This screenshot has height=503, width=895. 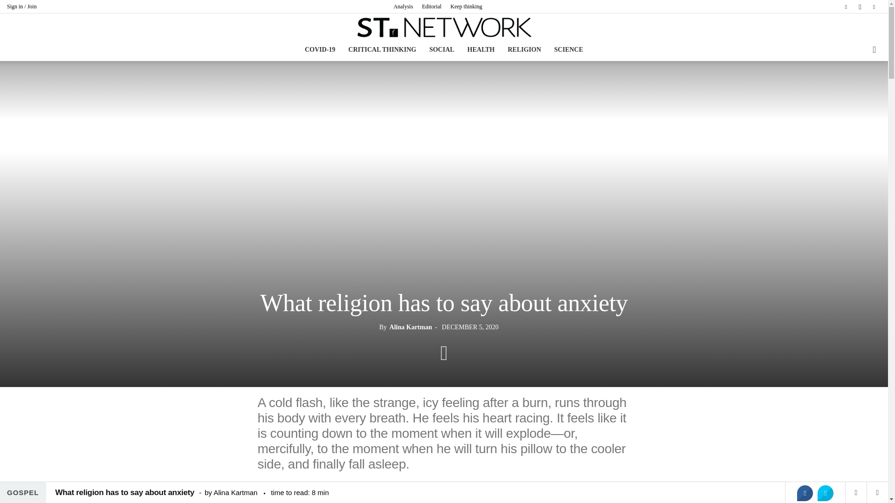 I want to click on Christian Analysis and Opinion, so click(x=444, y=27).